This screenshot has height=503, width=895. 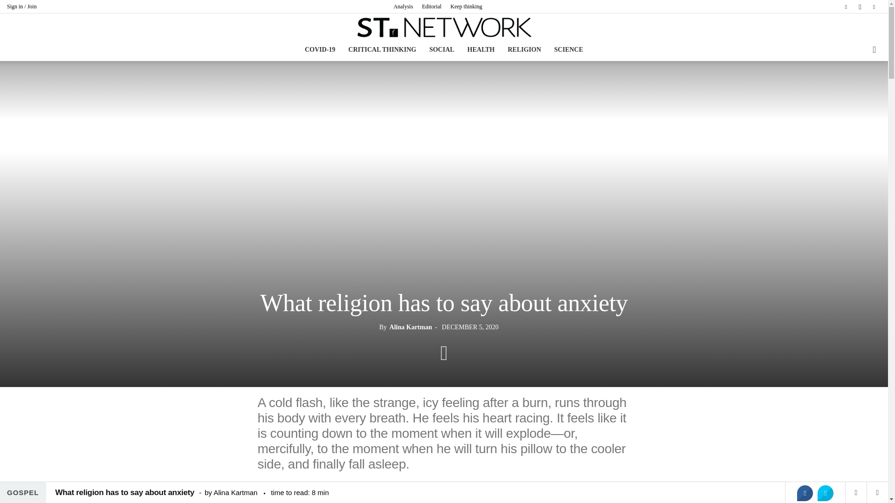 I want to click on Christian Analysis and Opinion, so click(x=444, y=27).